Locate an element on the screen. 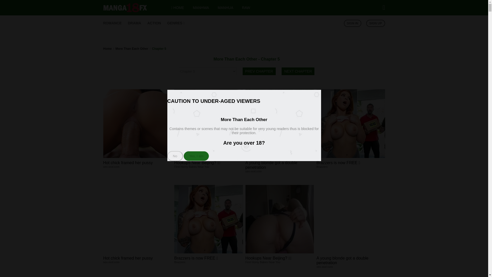 This screenshot has height=277, width=492. Manhwa Raw is located at coordinates (246, 7).